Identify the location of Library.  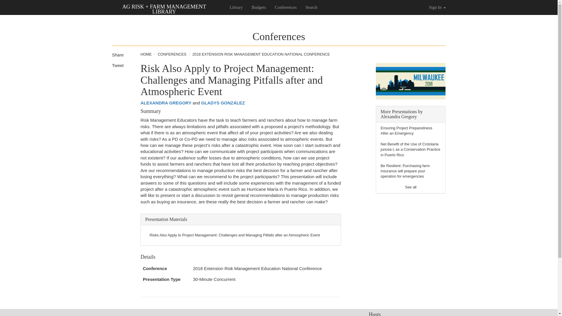
(236, 7).